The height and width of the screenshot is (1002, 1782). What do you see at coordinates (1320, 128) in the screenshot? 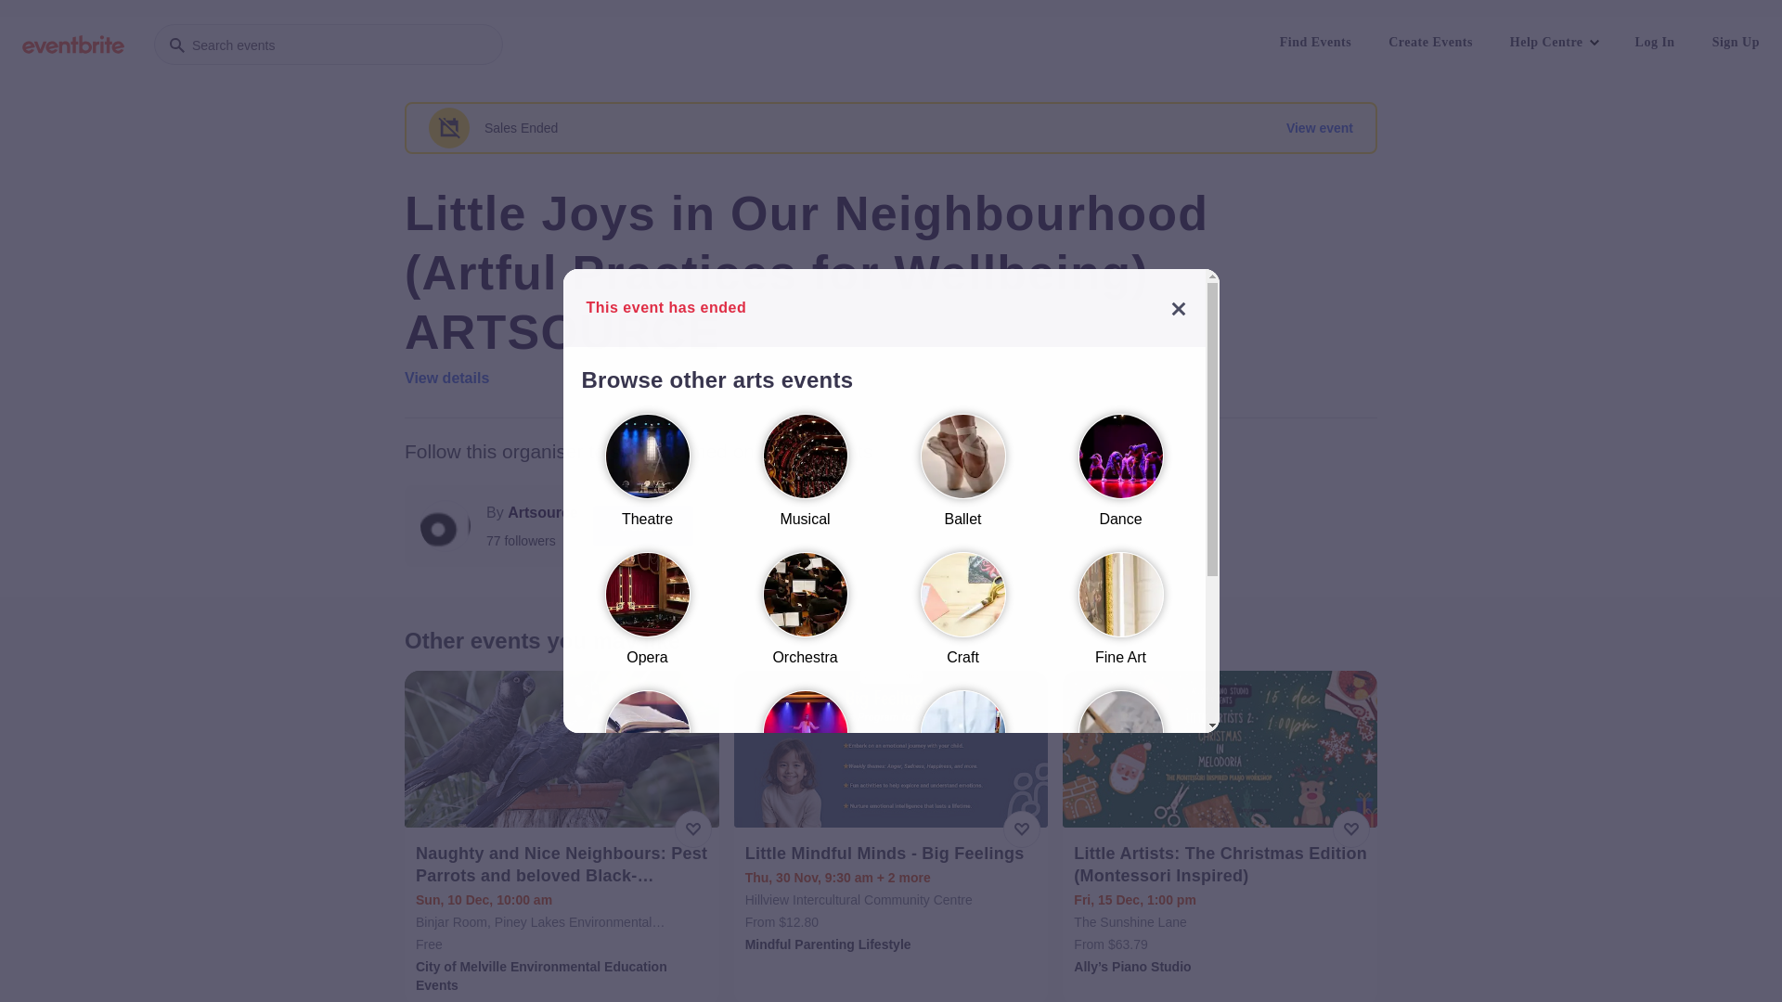
I see `View event` at bounding box center [1320, 128].